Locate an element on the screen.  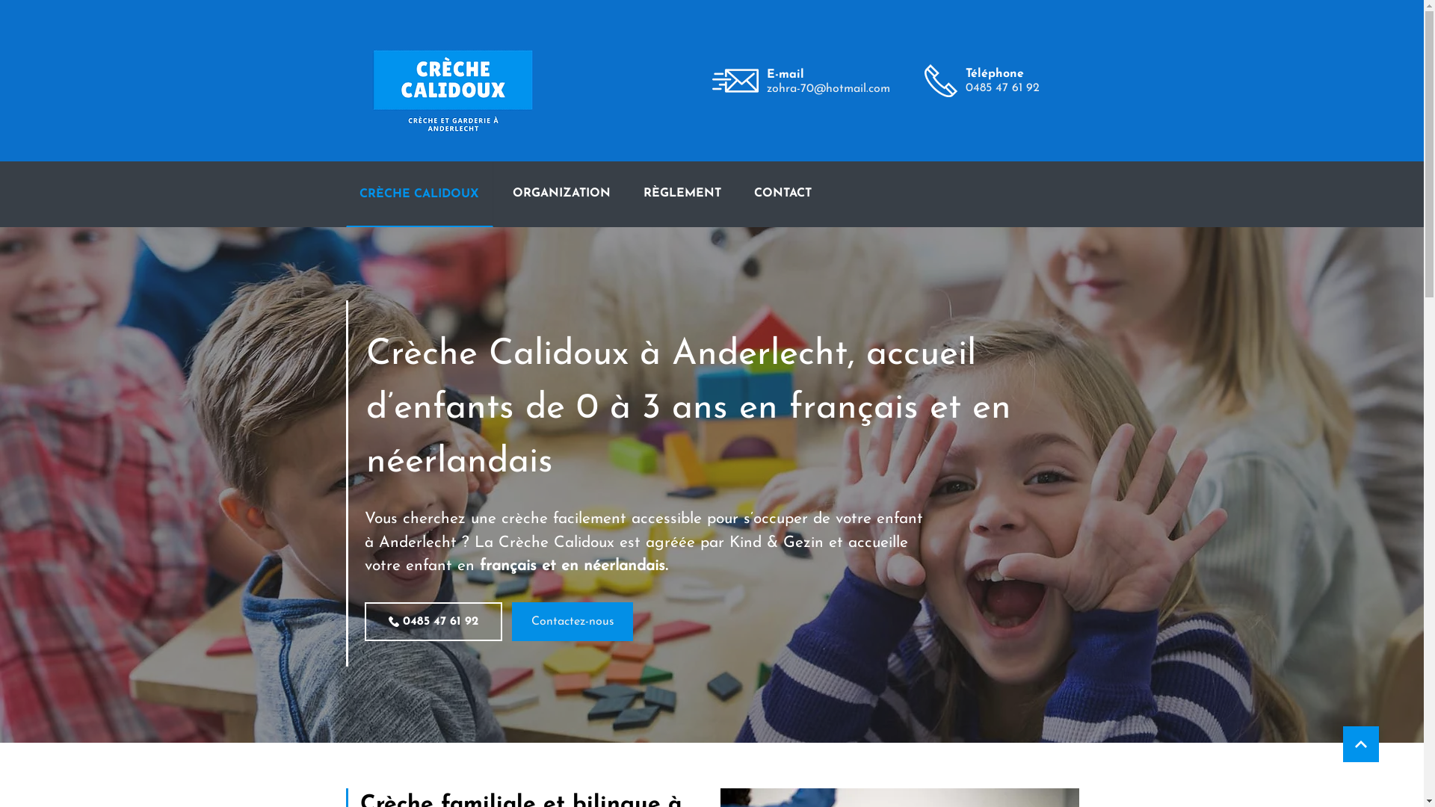
Contactez-nous is located at coordinates (572, 622).